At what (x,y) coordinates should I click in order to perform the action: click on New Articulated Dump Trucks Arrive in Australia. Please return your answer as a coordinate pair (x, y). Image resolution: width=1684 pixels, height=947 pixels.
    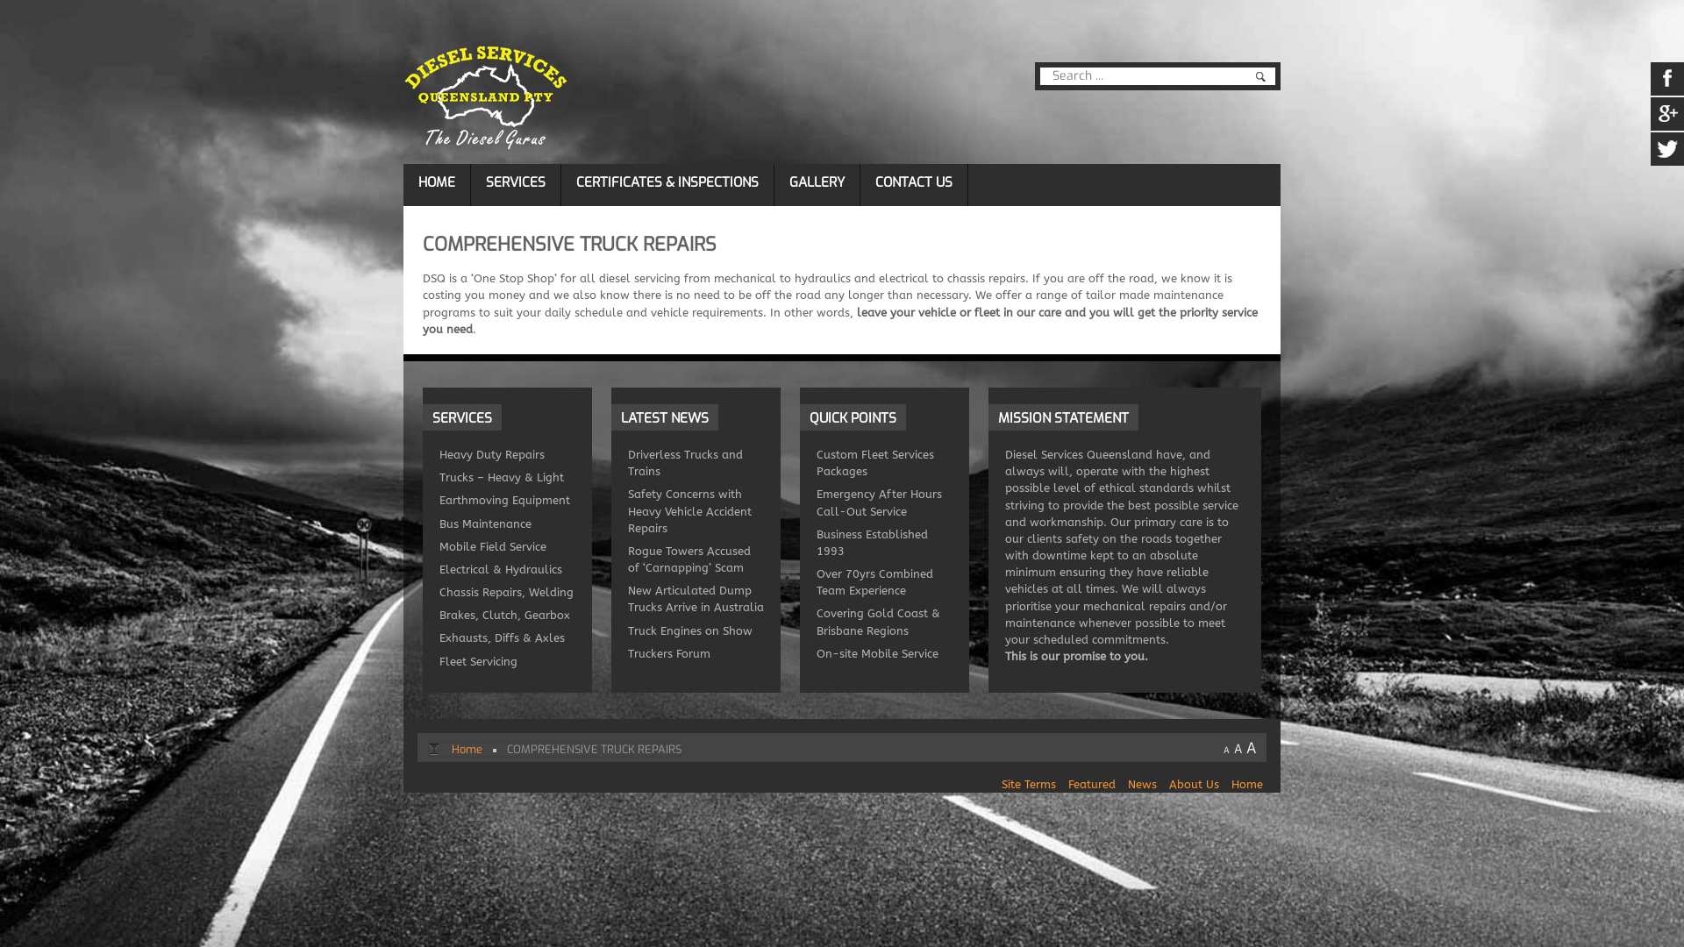
    Looking at the image, I should click on (696, 599).